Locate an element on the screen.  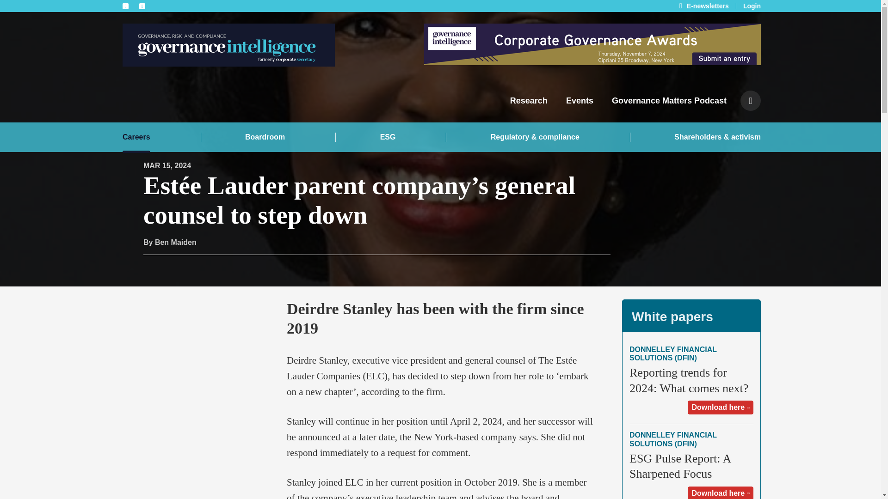
Boardroom is located at coordinates (265, 137).